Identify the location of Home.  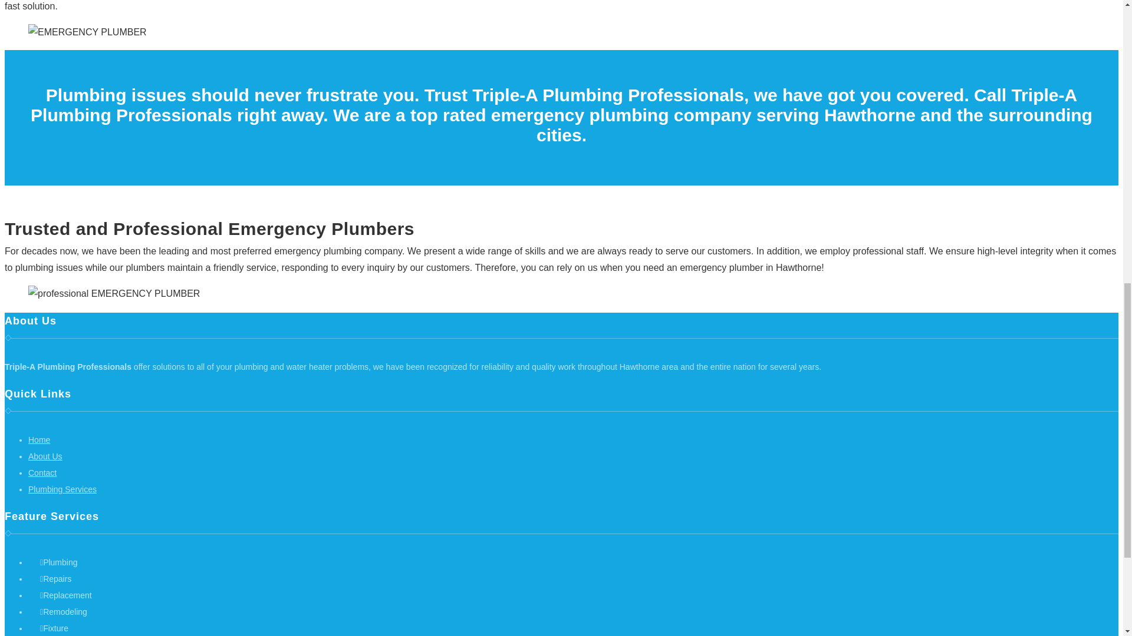
(39, 439).